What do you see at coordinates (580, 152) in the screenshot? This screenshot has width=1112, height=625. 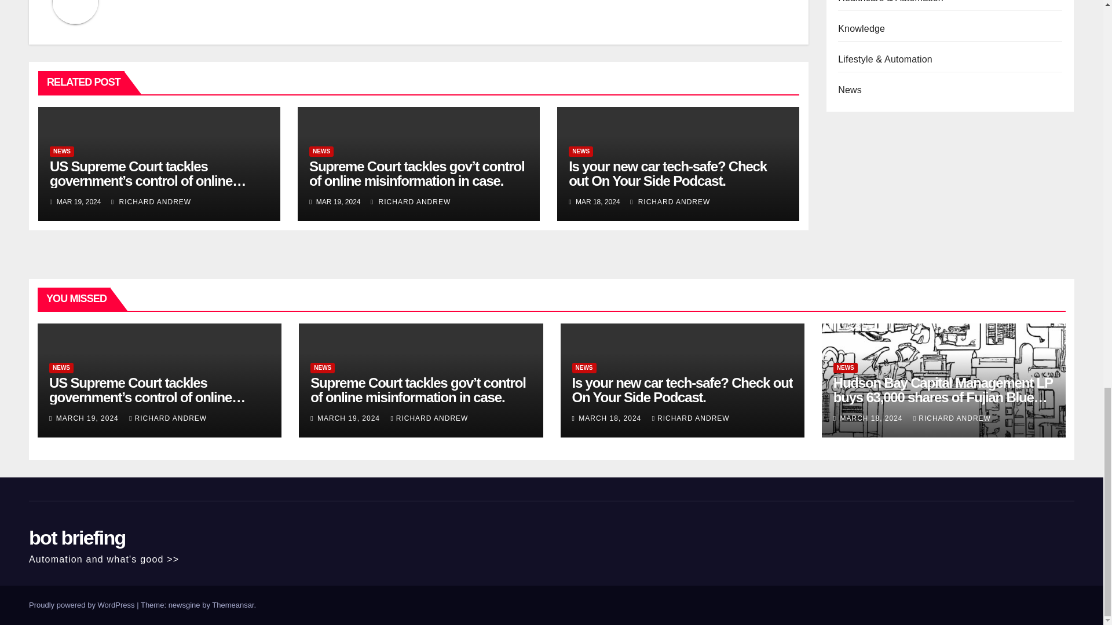 I see `NEWS` at bounding box center [580, 152].